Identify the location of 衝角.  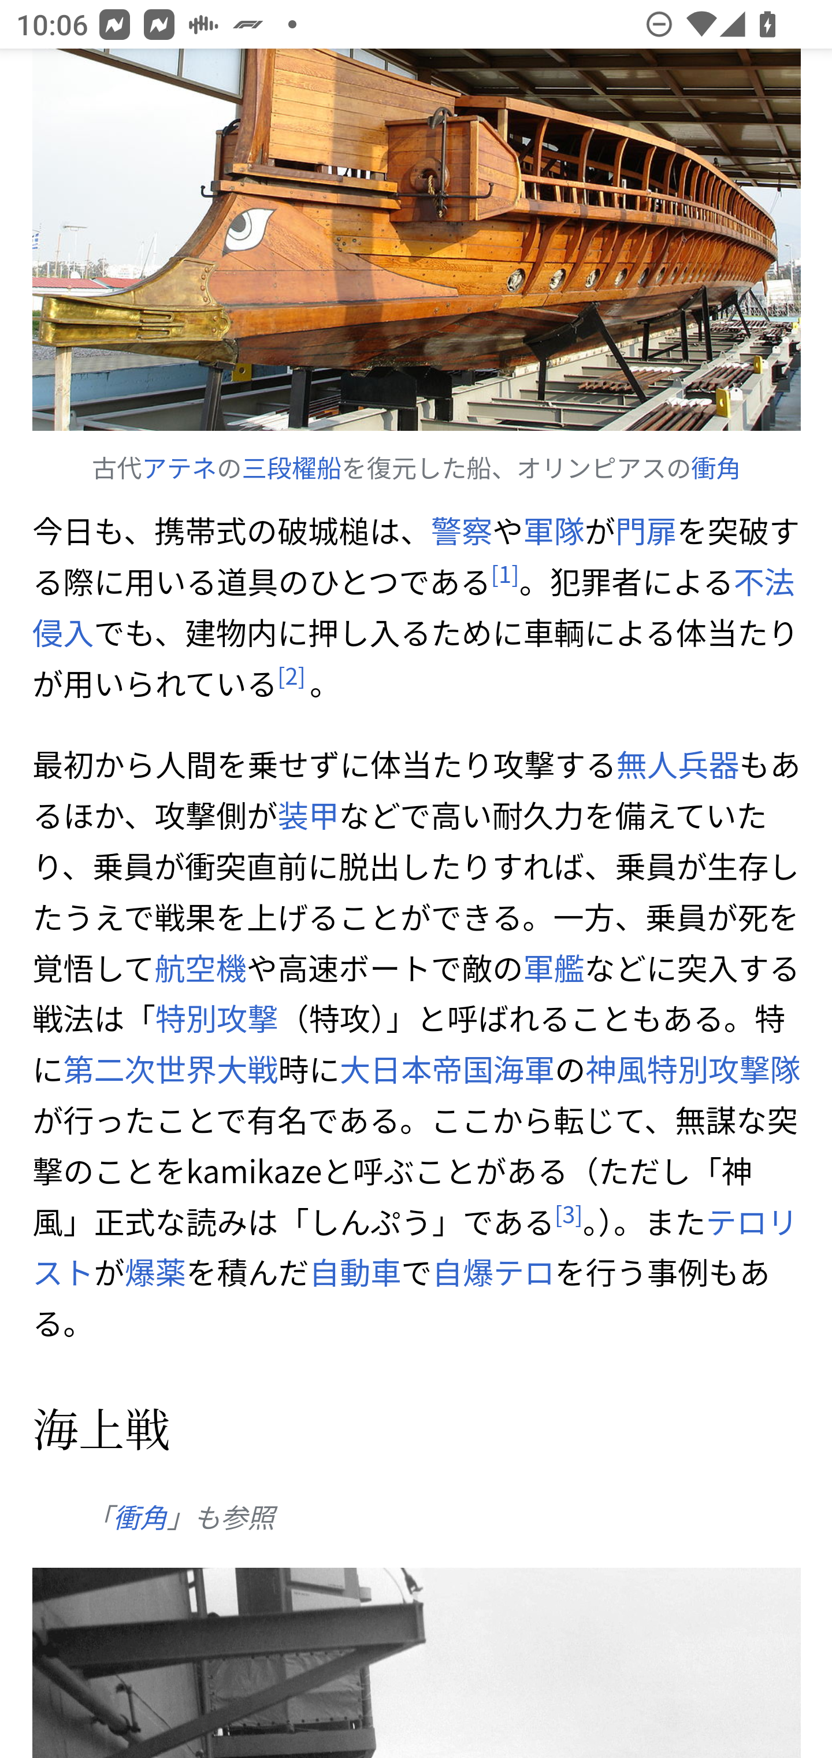
(715, 468).